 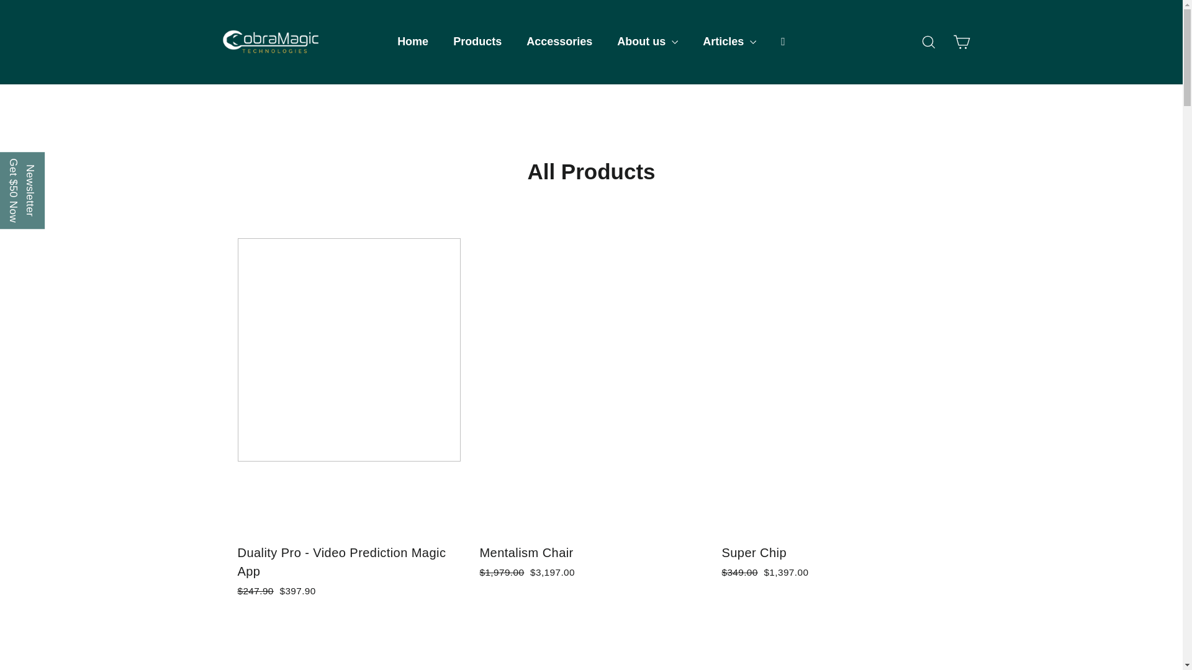 What do you see at coordinates (477, 42) in the screenshot?
I see `Products` at bounding box center [477, 42].